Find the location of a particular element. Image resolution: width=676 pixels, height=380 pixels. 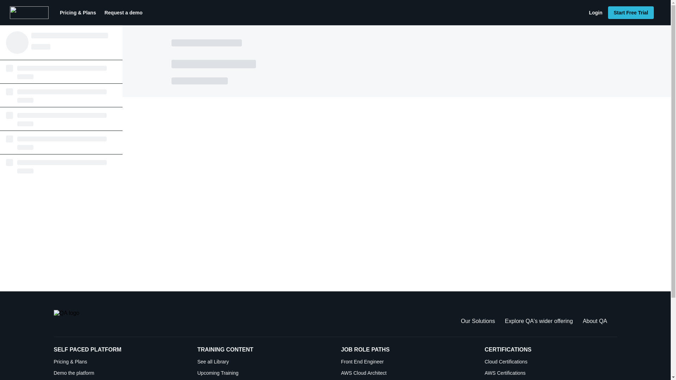

Explore QA's wider offering is located at coordinates (539, 321).